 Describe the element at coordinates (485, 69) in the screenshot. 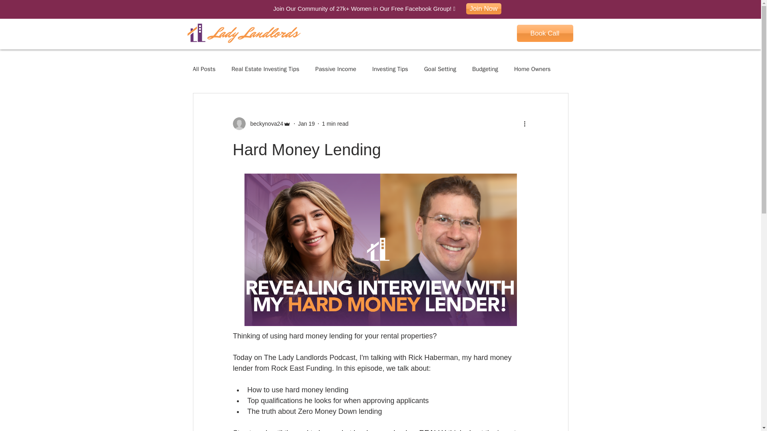

I see `Budgeting` at that location.